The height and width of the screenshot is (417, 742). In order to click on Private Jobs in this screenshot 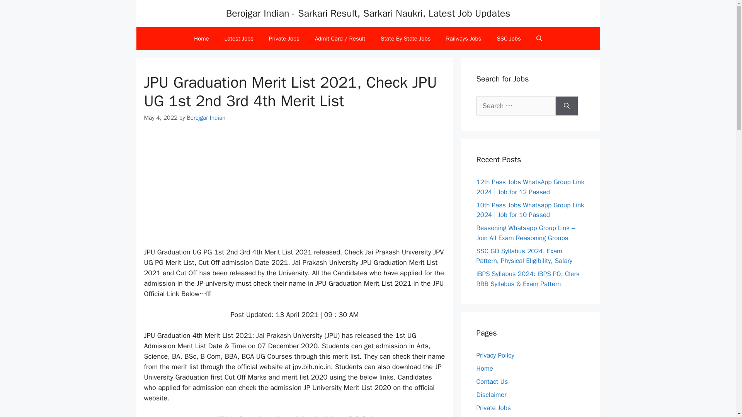, I will do `click(493, 408)`.